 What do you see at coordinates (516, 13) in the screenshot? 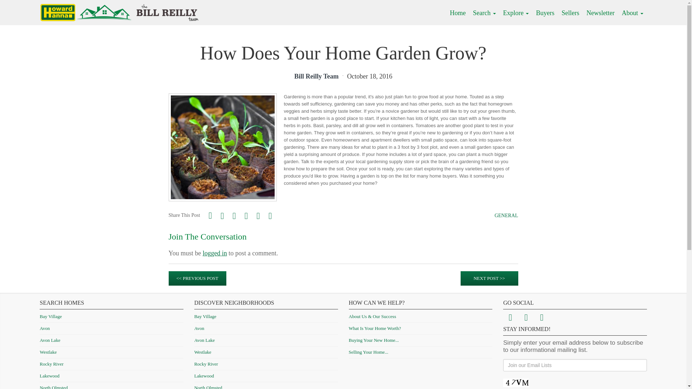
I see `Explore` at bounding box center [516, 13].